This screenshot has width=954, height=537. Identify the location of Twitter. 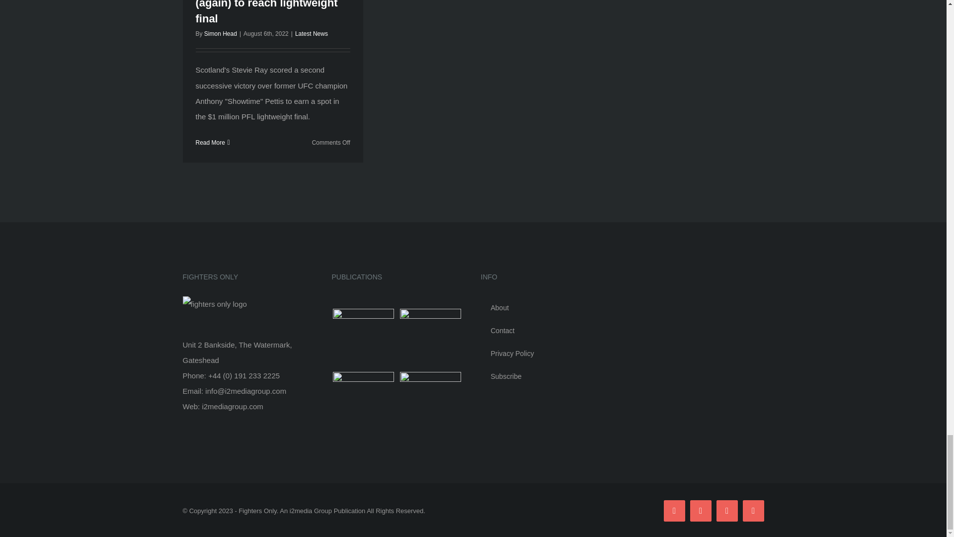
(753, 510).